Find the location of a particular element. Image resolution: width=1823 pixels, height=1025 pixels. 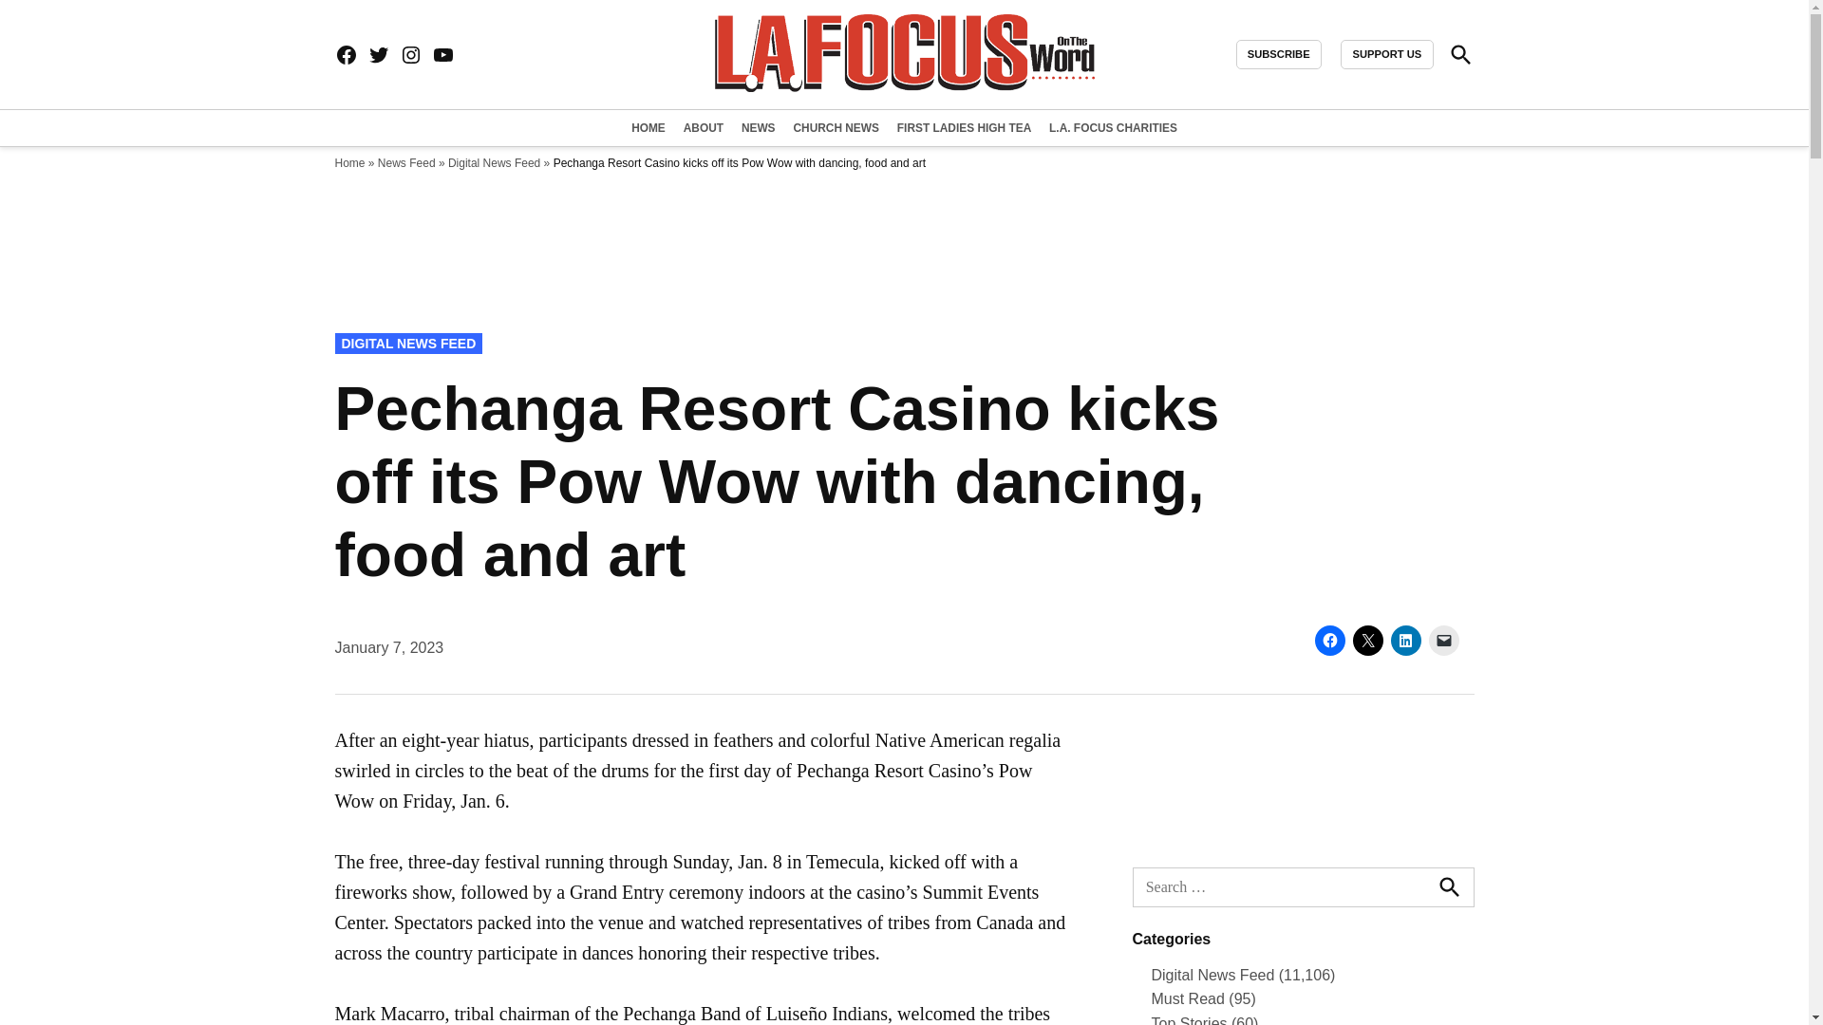

SUBSCRIBE is located at coordinates (1278, 55).